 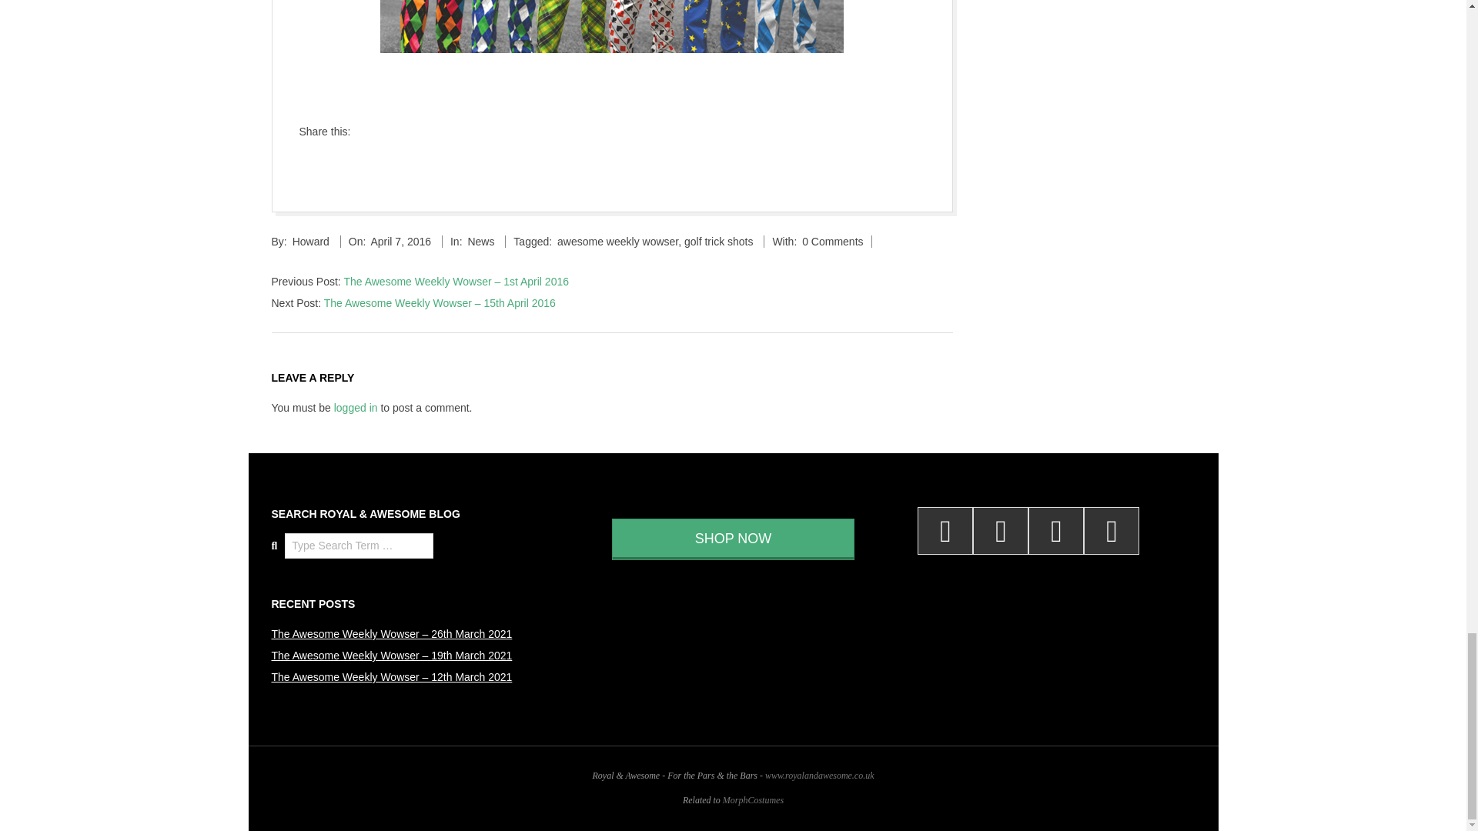 I want to click on logged in, so click(x=356, y=407).